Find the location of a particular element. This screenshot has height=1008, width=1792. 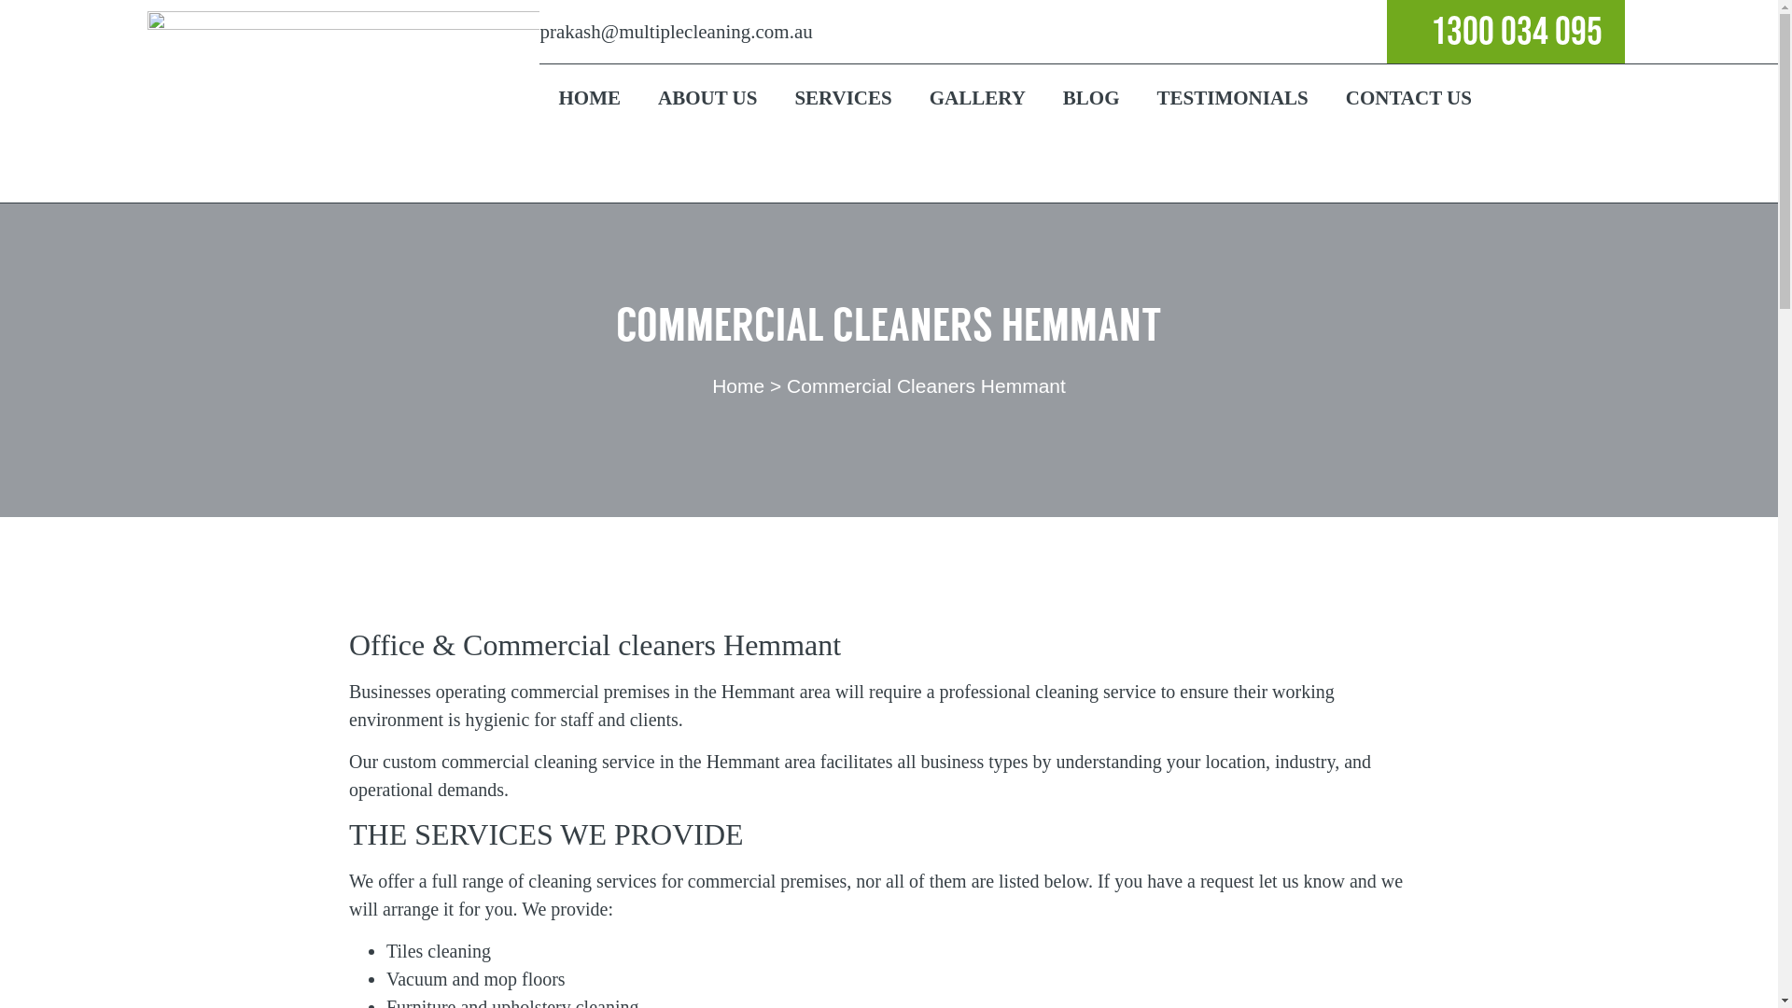

CONTACT US is located at coordinates (1409, 96).